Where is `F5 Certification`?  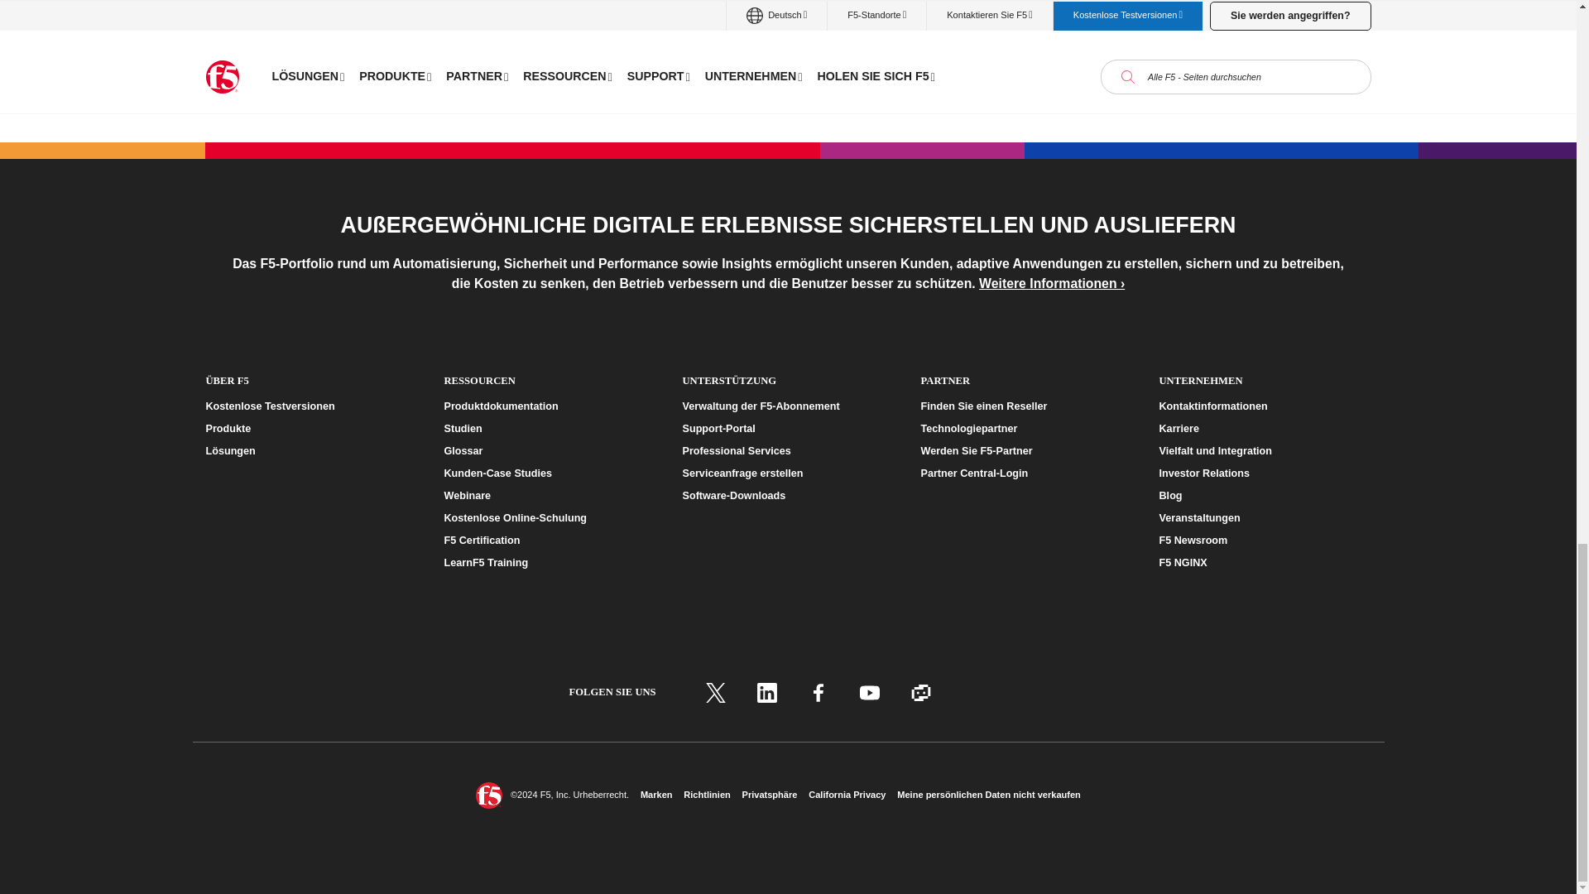
F5 Certification is located at coordinates (549, 541).